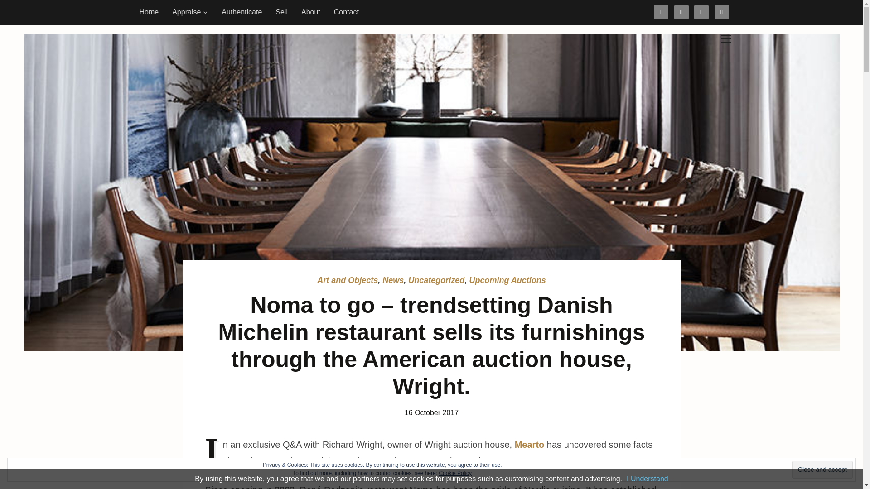  I want to click on Instagram, so click(701, 11).